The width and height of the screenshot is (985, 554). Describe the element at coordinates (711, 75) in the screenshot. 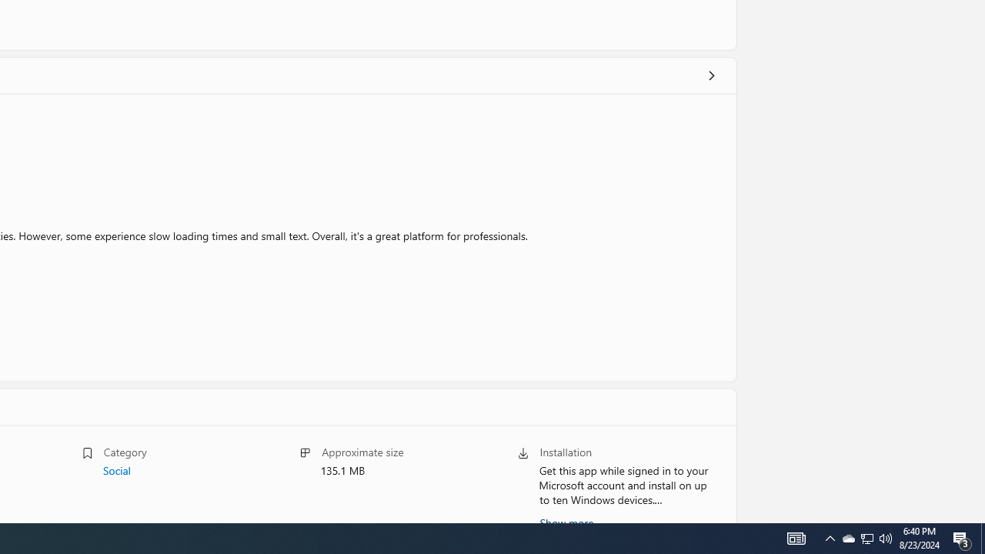

I see `Show all ratings and reviews` at that location.